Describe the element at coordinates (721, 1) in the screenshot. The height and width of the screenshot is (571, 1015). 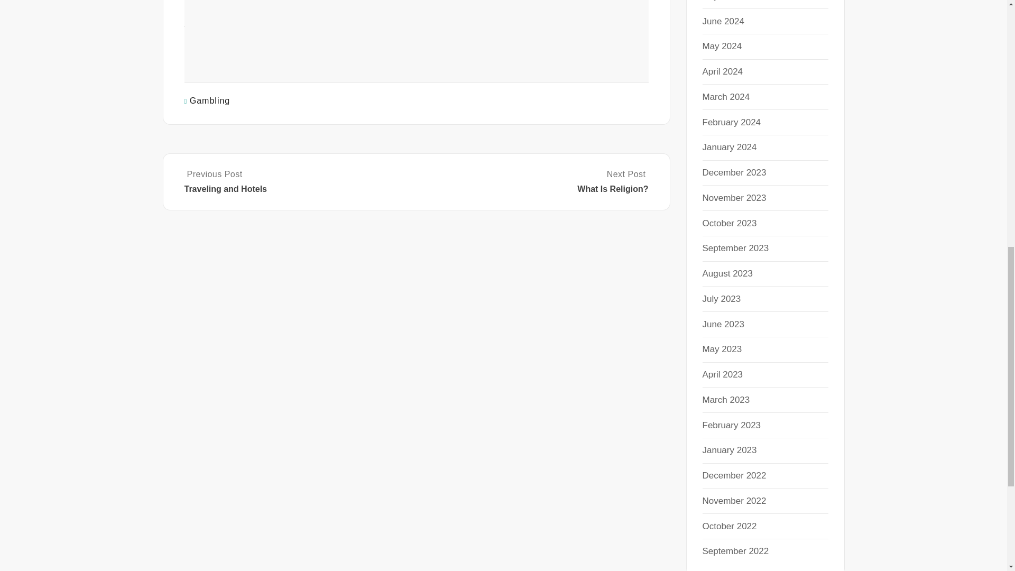
I see `July 2024` at that location.